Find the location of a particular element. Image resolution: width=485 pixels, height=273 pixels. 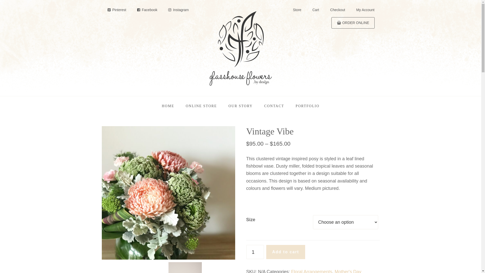

Glasshouse Flowers by Design is located at coordinates (240, 48).